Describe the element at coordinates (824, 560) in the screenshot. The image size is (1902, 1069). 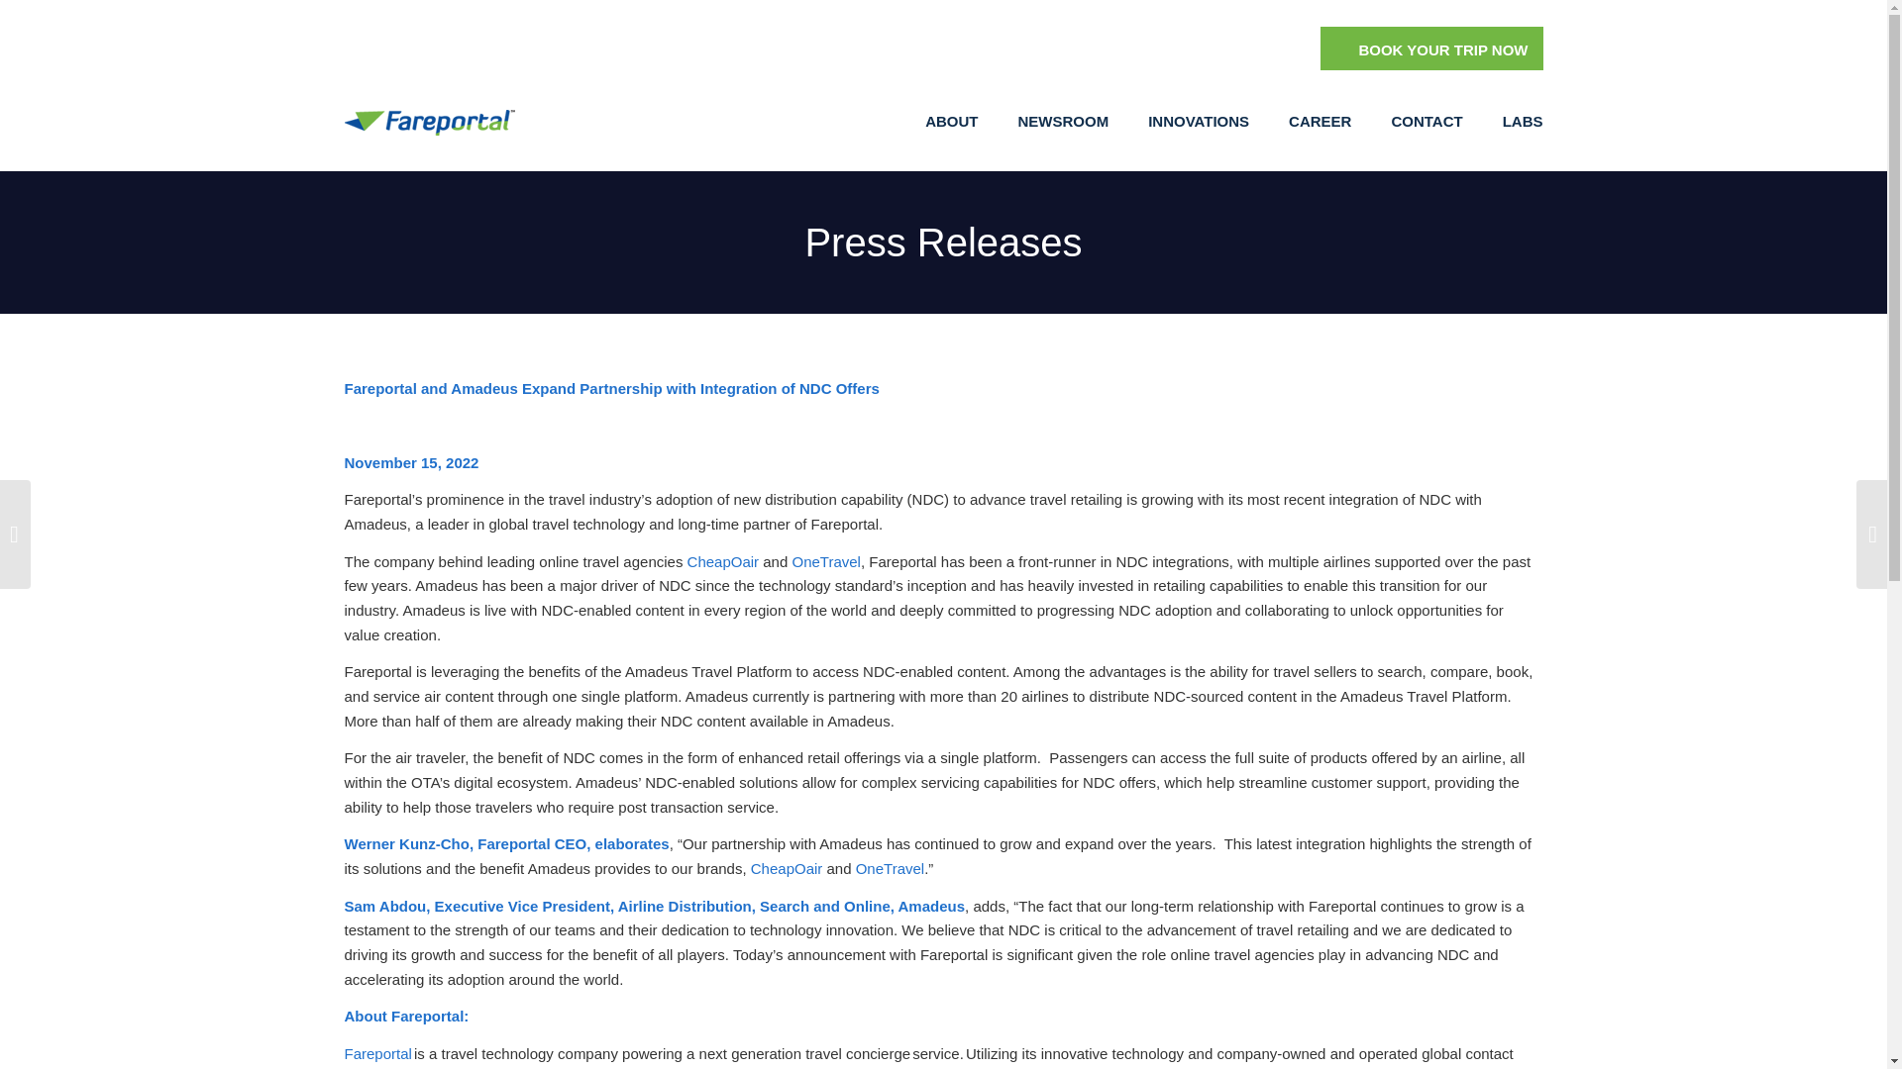
I see `OneTravel` at that location.